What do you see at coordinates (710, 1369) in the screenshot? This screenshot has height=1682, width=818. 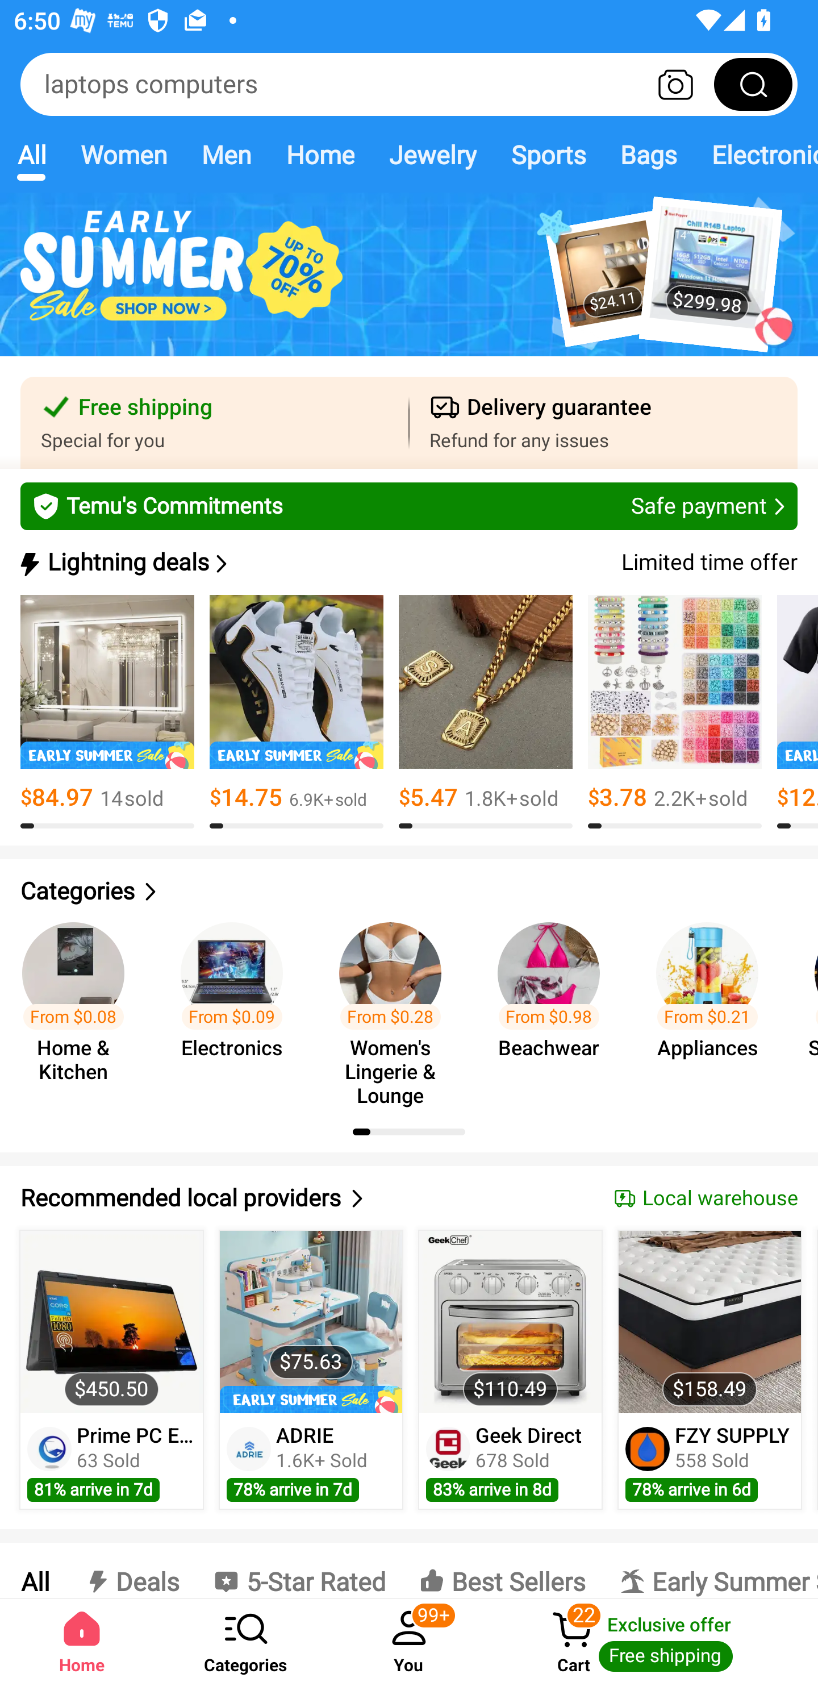 I see `$158.49 FZY SUPPLY 558 Sold 78% arrive in 6d` at bounding box center [710, 1369].